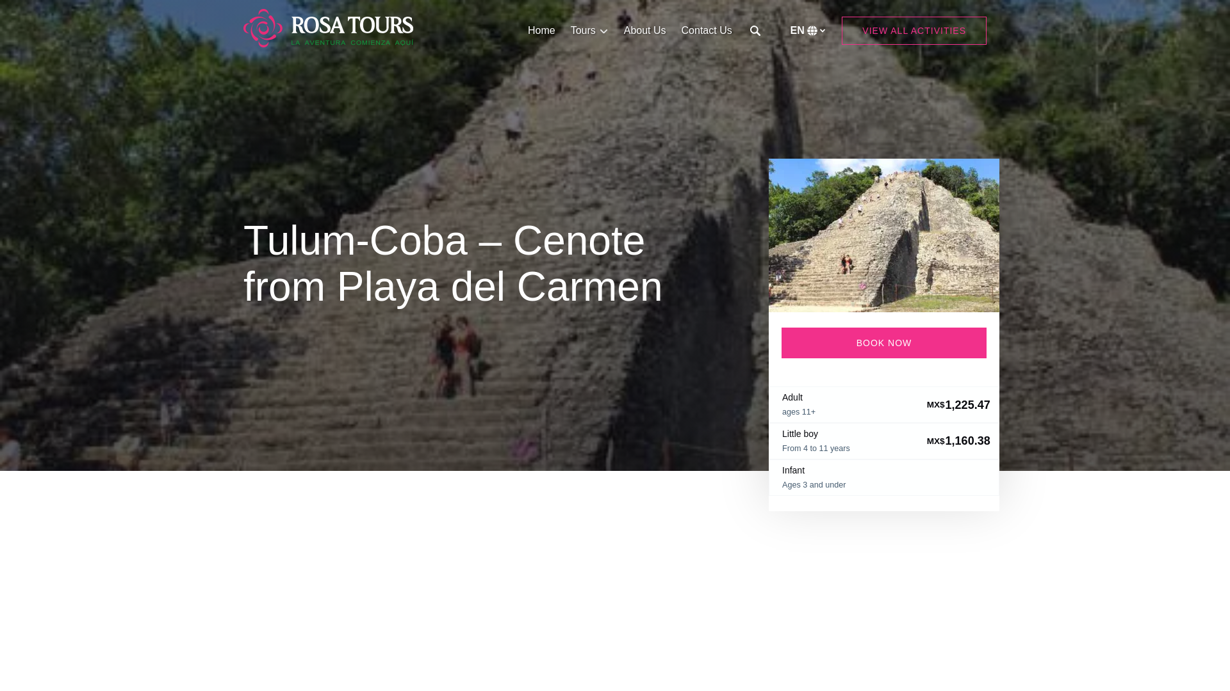  What do you see at coordinates (65, 13) in the screenshot?
I see `Skip to primary navigation` at bounding box center [65, 13].